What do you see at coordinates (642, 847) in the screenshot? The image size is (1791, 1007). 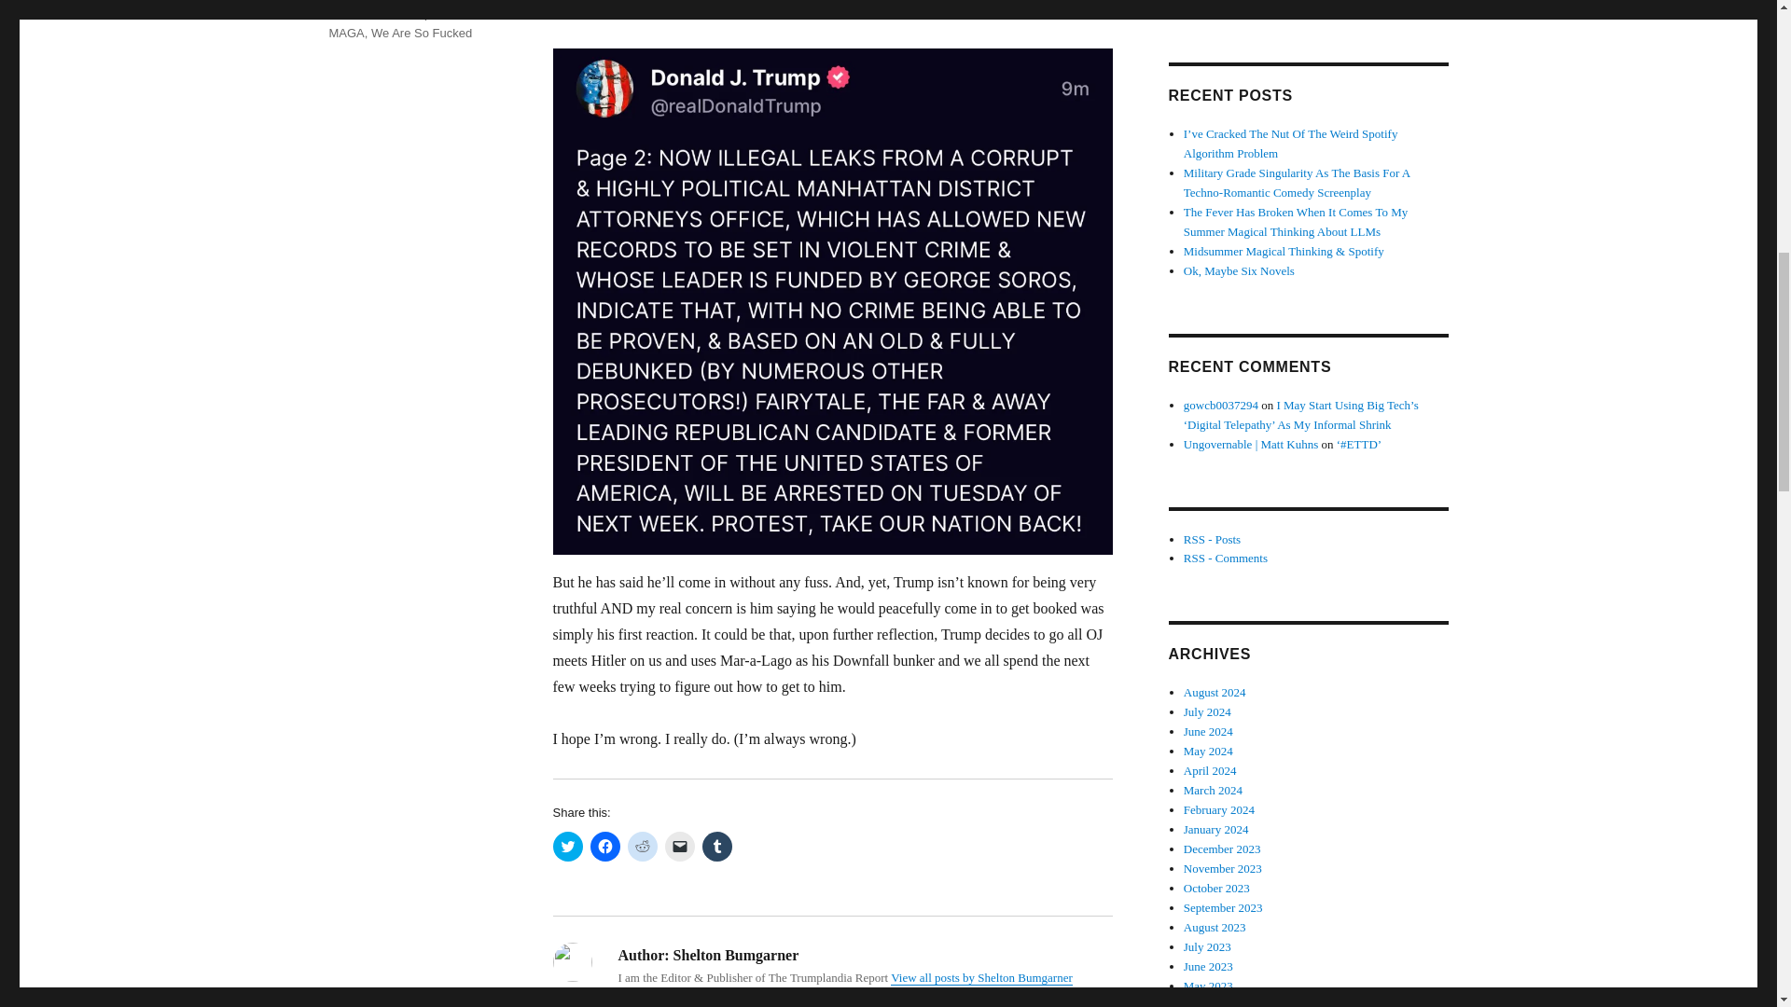 I see `Click to share on Reddit` at bounding box center [642, 847].